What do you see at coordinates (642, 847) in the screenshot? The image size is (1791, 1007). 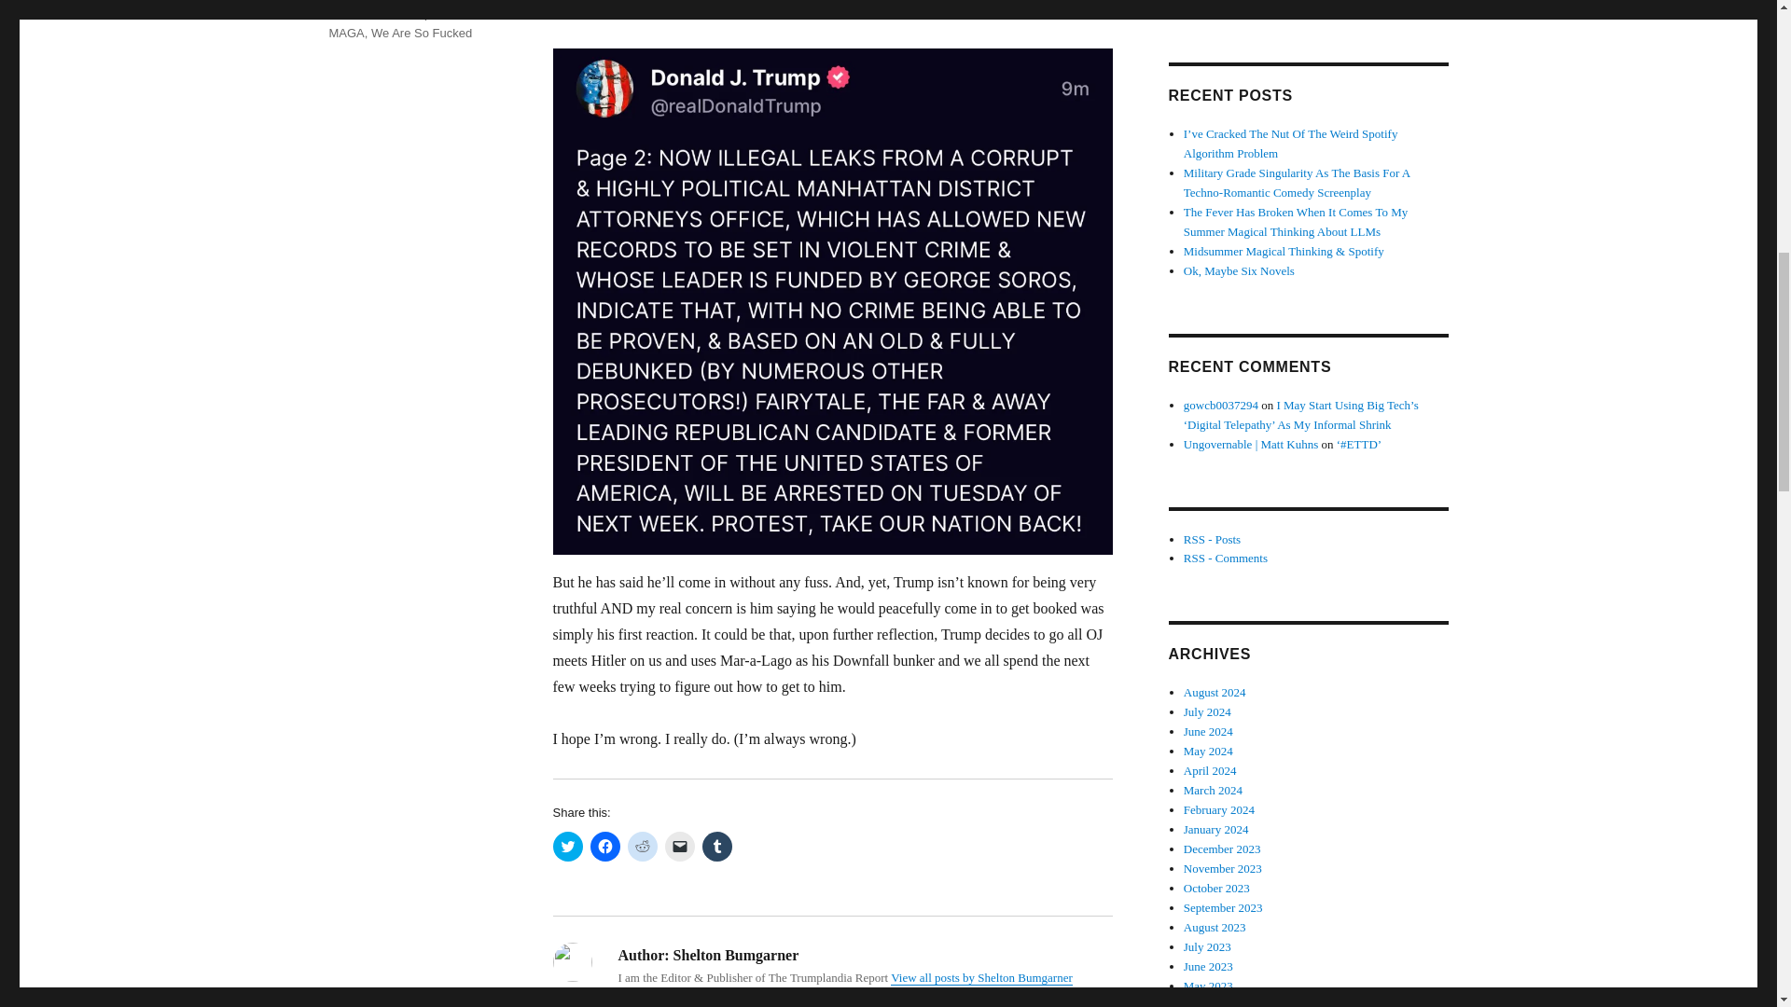 I see `Click to share on Reddit` at bounding box center [642, 847].